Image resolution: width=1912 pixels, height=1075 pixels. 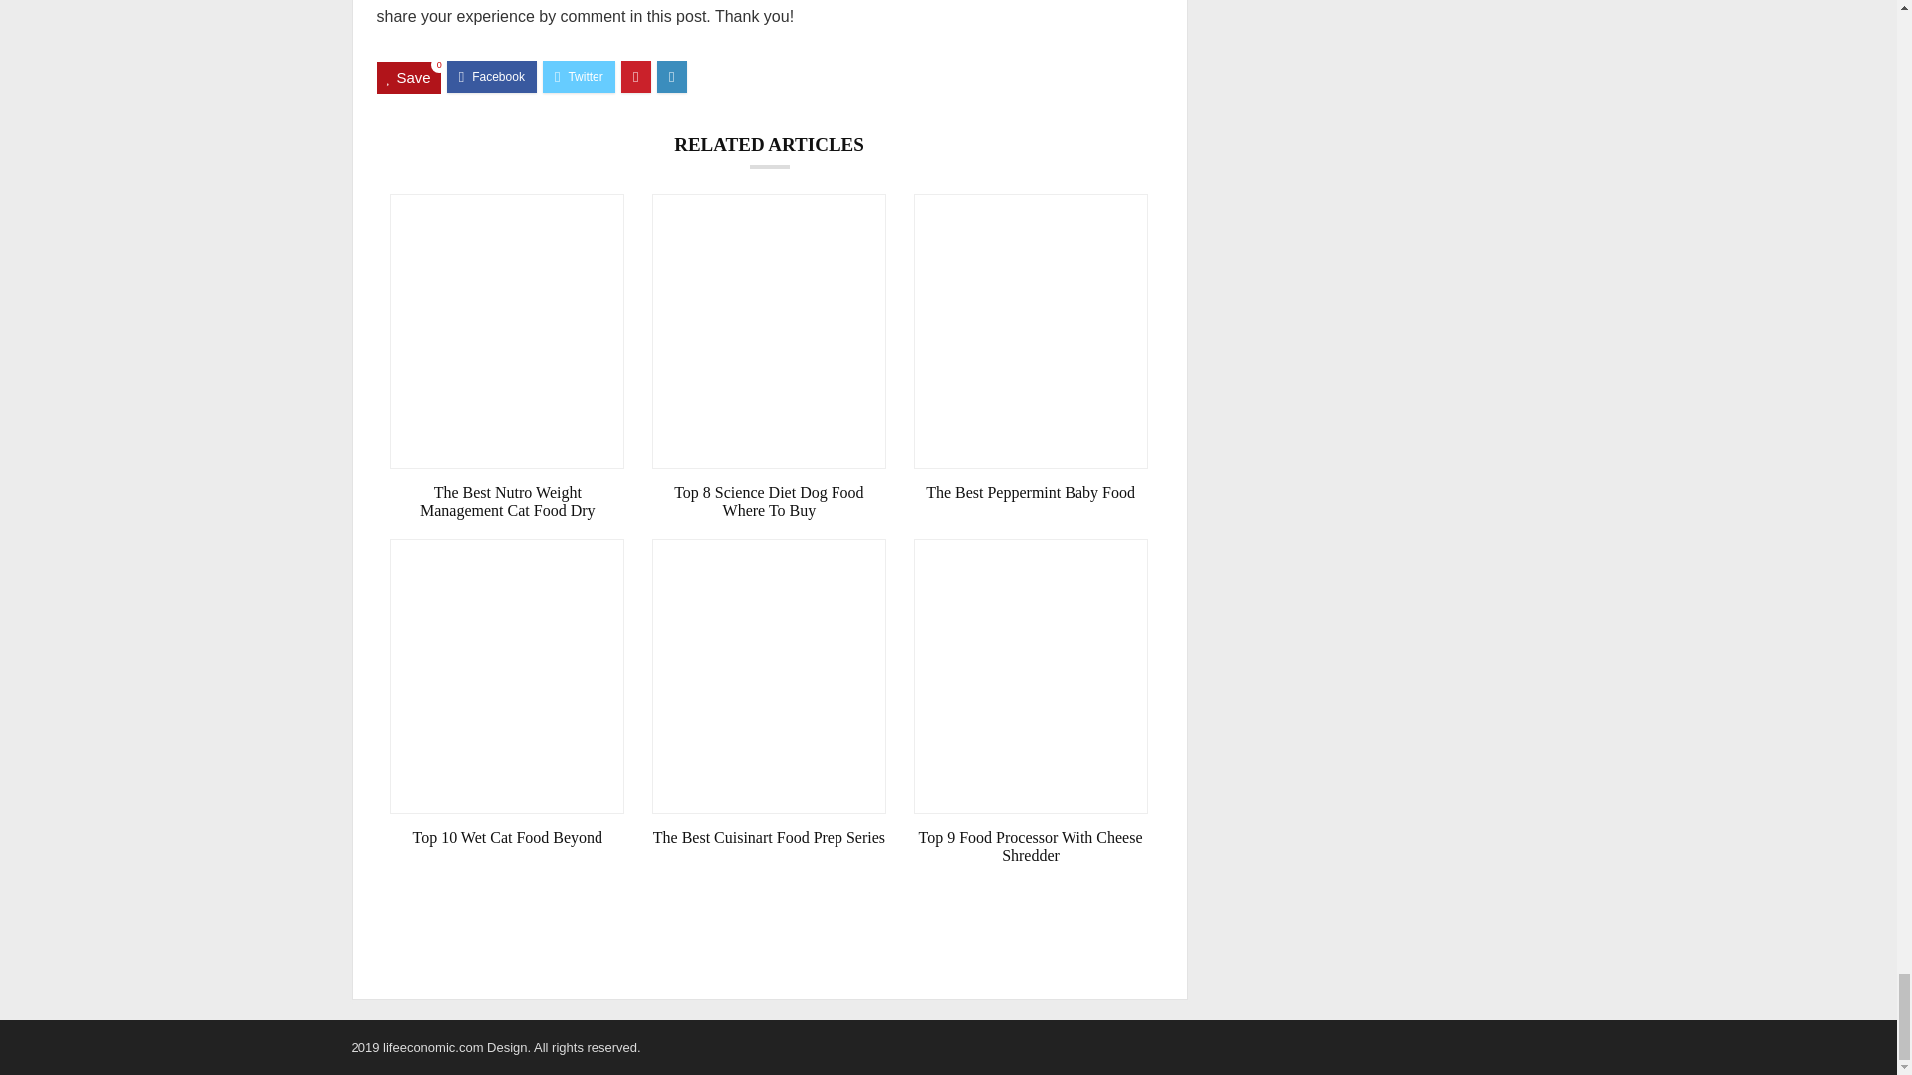 What do you see at coordinates (1031, 493) in the screenshot?
I see `The Best Peppermint Baby Food` at bounding box center [1031, 493].